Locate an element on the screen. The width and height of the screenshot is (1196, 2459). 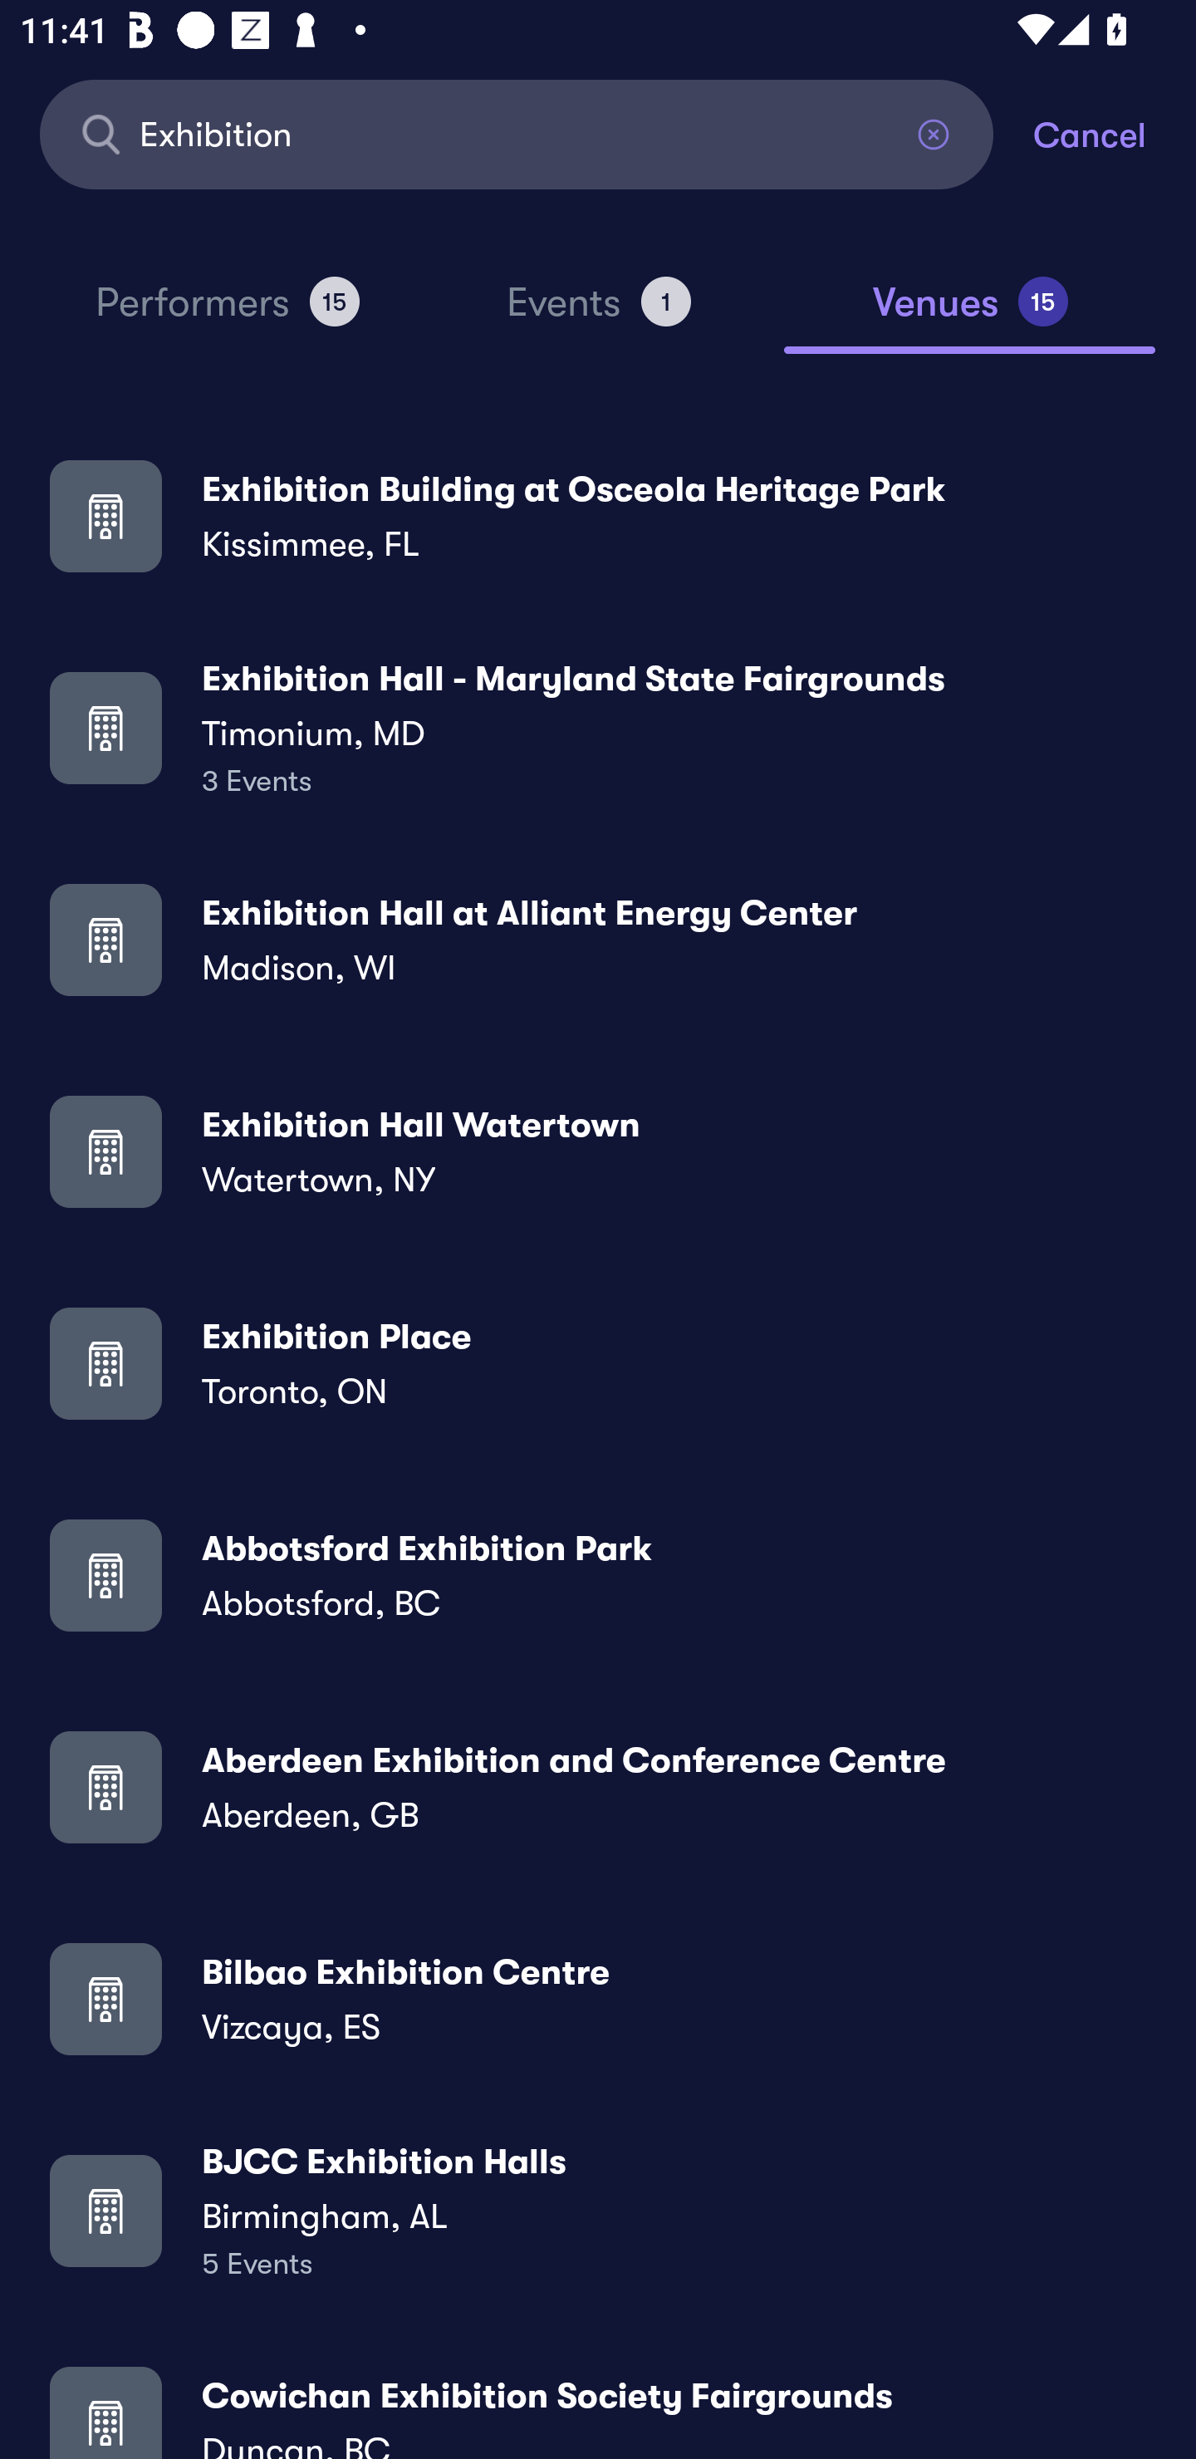
Venues 15 is located at coordinates (970, 314).